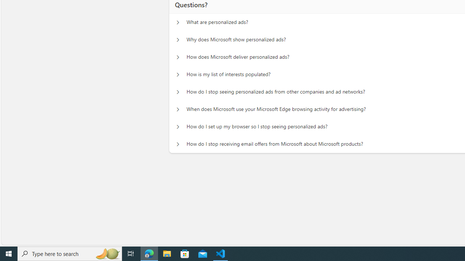 The height and width of the screenshot is (261, 465). I want to click on Questions? Why does Microsoft show personalized ads?, so click(178, 40).